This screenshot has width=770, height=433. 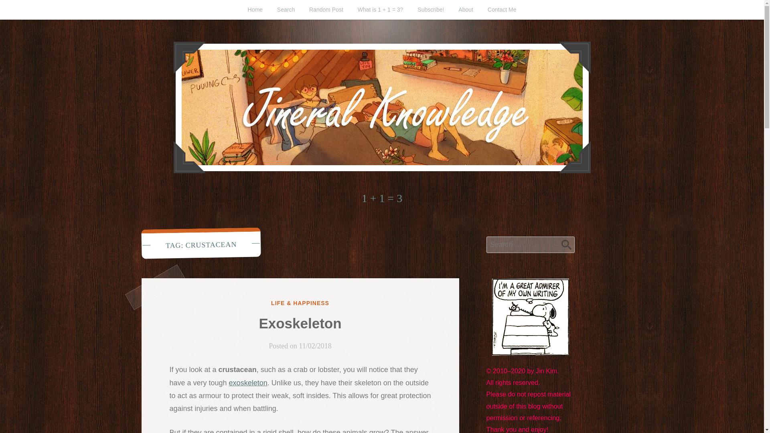 What do you see at coordinates (466, 10) in the screenshot?
I see `About` at bounding box center [466, 10].